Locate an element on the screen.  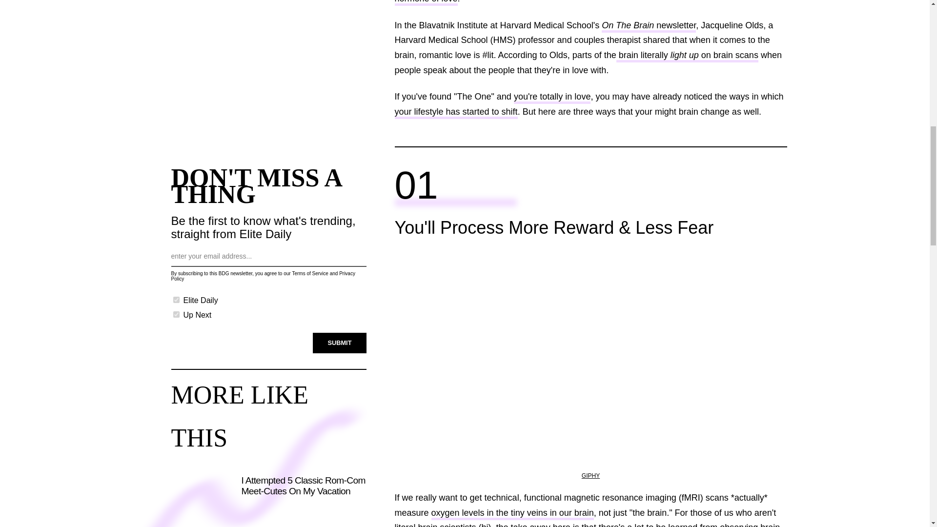
Terms of Service is located at coordinates (309, 273).